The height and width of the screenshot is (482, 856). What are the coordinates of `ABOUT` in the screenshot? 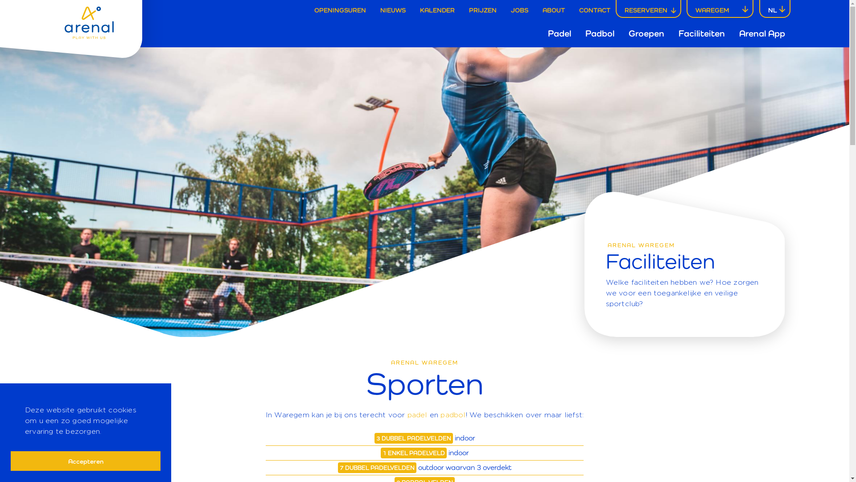 It's located at (554, 10).